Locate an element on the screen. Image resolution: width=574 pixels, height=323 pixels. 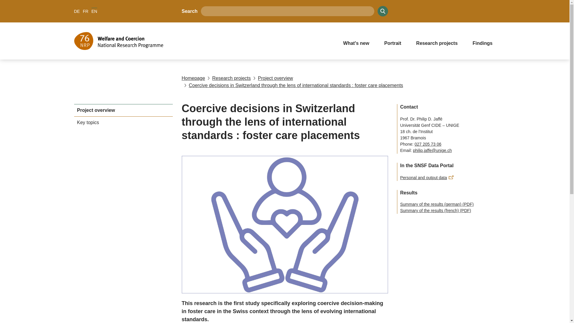
External Link Icon is located at coordinates (451, 177).